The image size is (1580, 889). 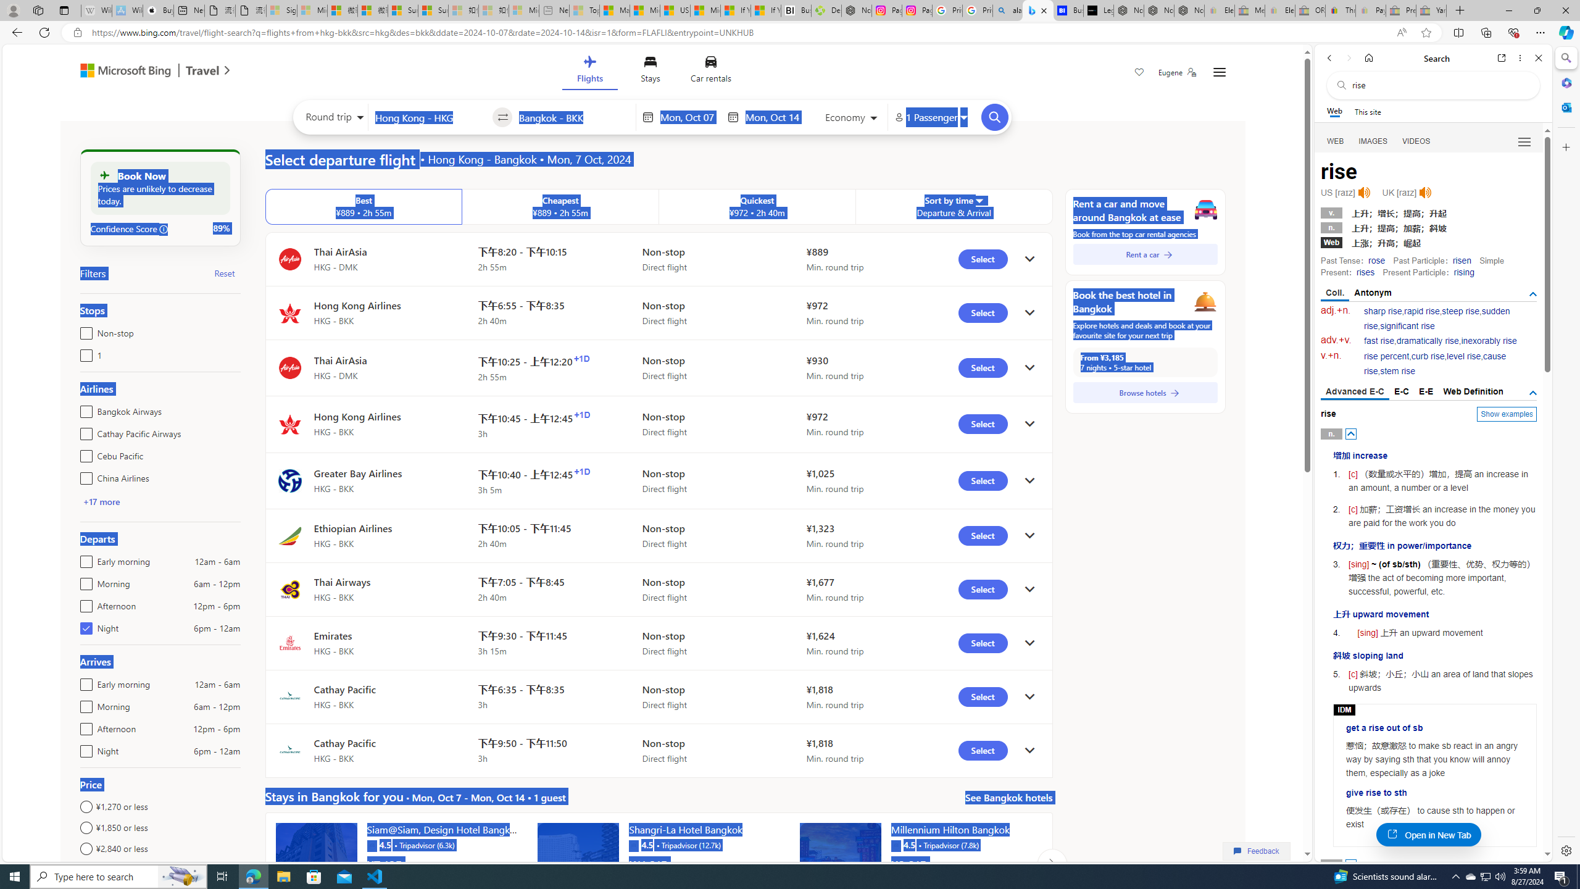 What do you see at coordinates (896, 845) in the screenshot?
I see `Tripadvisor` at bounding box center [896, 845].